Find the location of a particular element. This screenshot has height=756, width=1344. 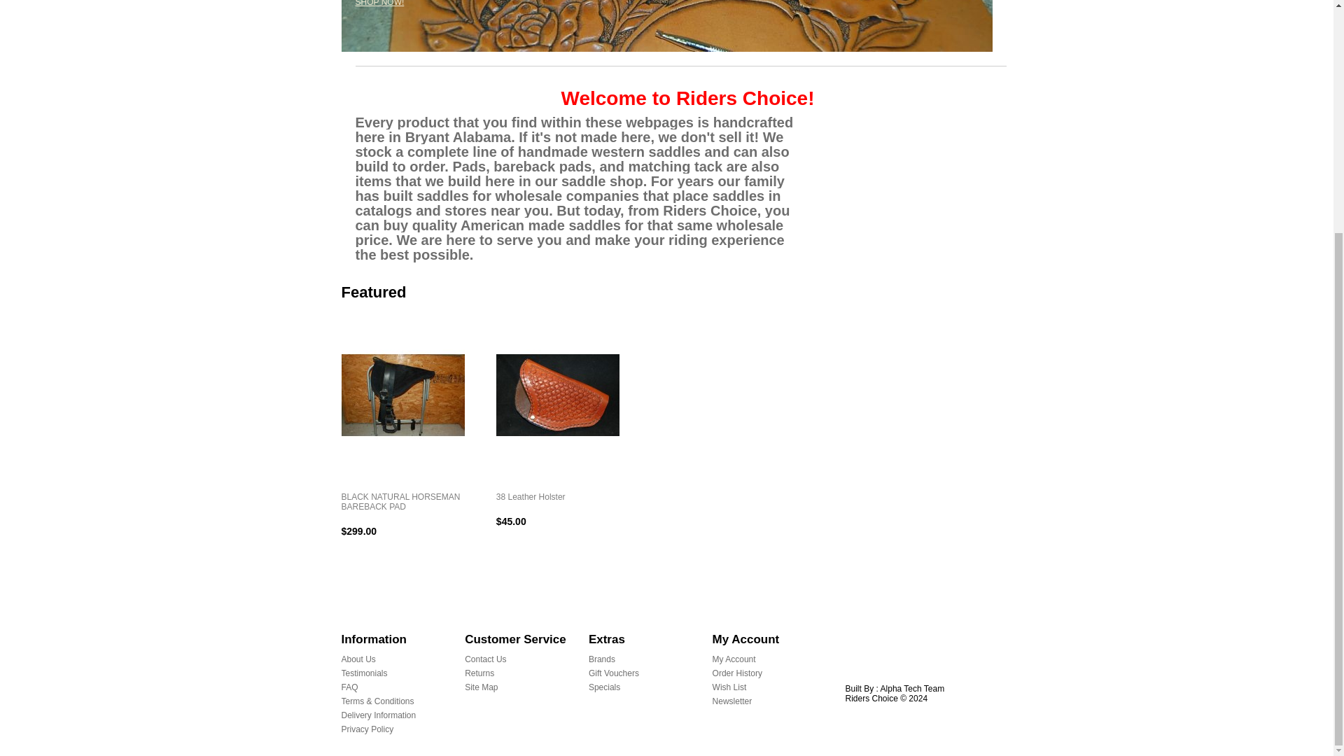

SHOP NOW! is located at coordinates (379, 3).